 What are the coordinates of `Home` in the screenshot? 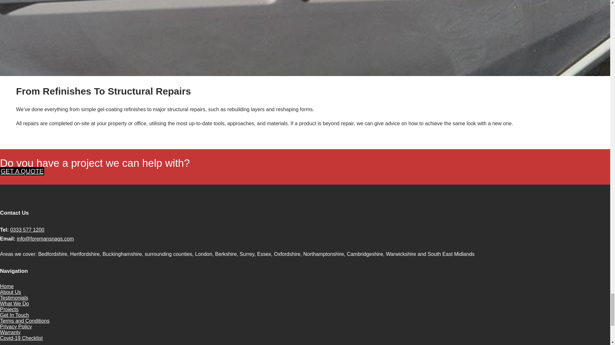 It's located at (7, 286).